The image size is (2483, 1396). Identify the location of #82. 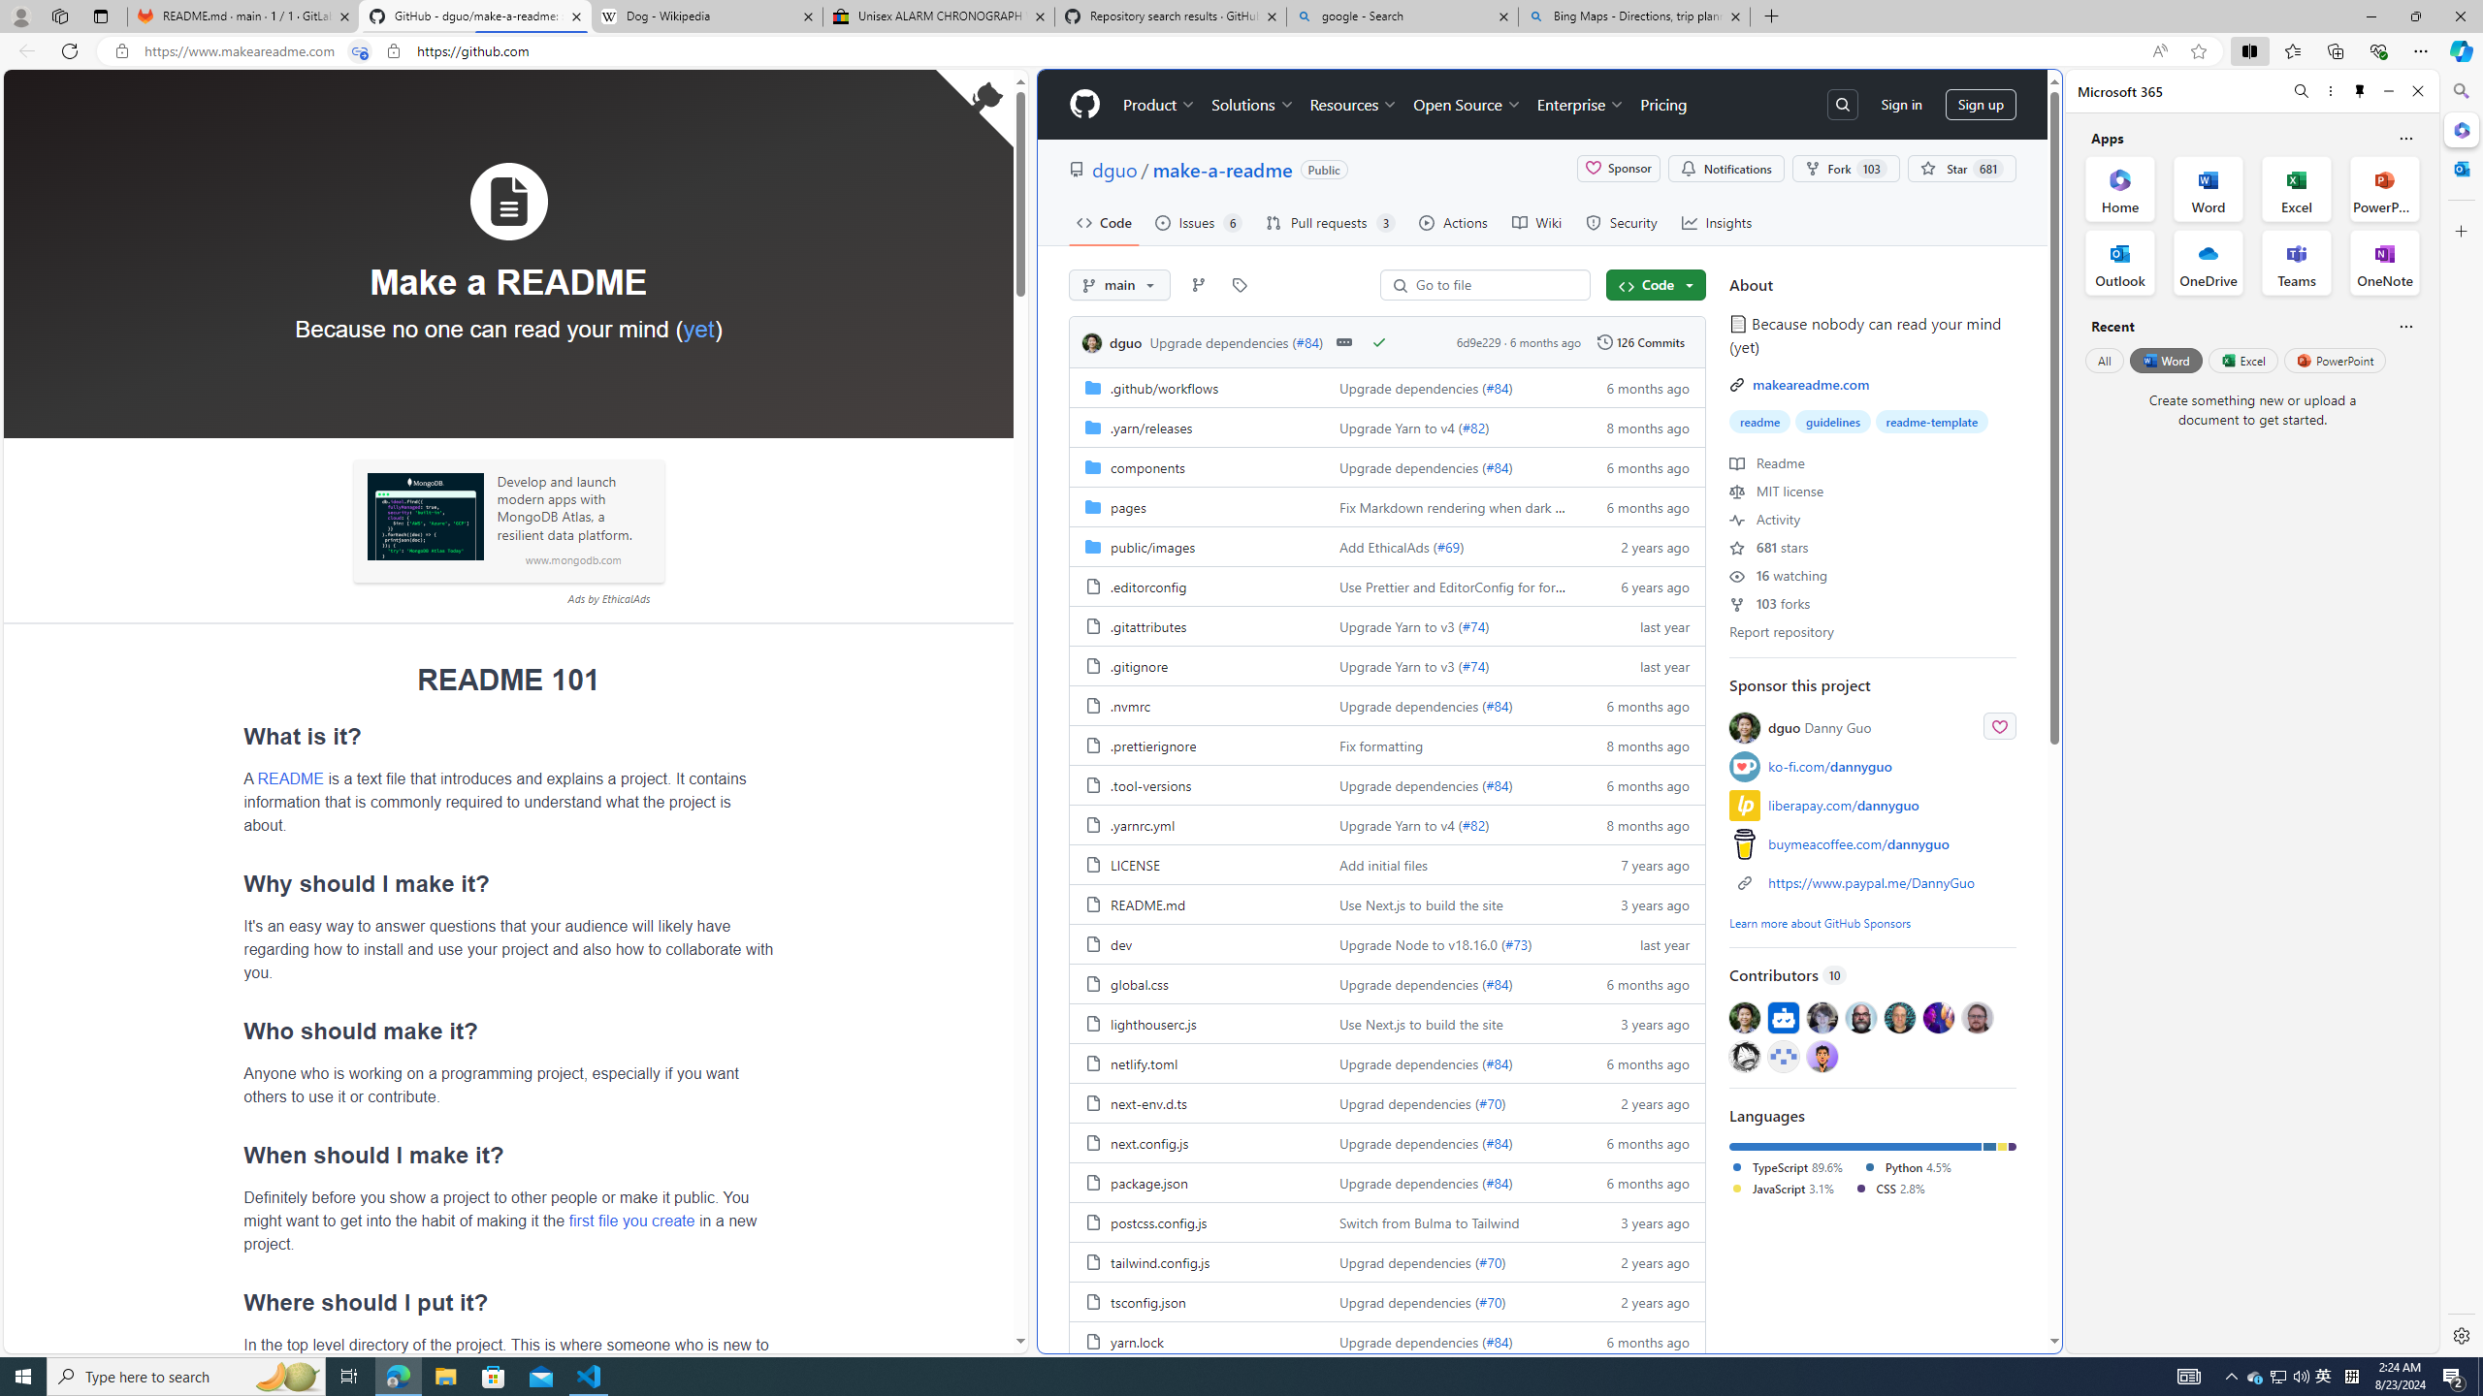
(1472, 824).